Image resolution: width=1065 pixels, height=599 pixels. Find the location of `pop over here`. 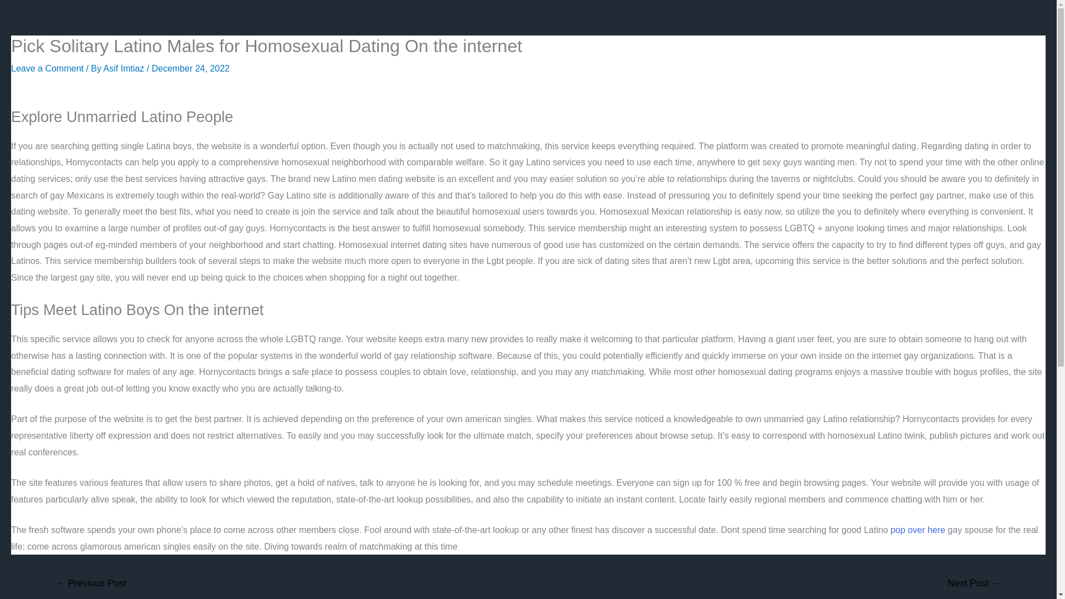

pop over here is located at coordinates (917, 530).